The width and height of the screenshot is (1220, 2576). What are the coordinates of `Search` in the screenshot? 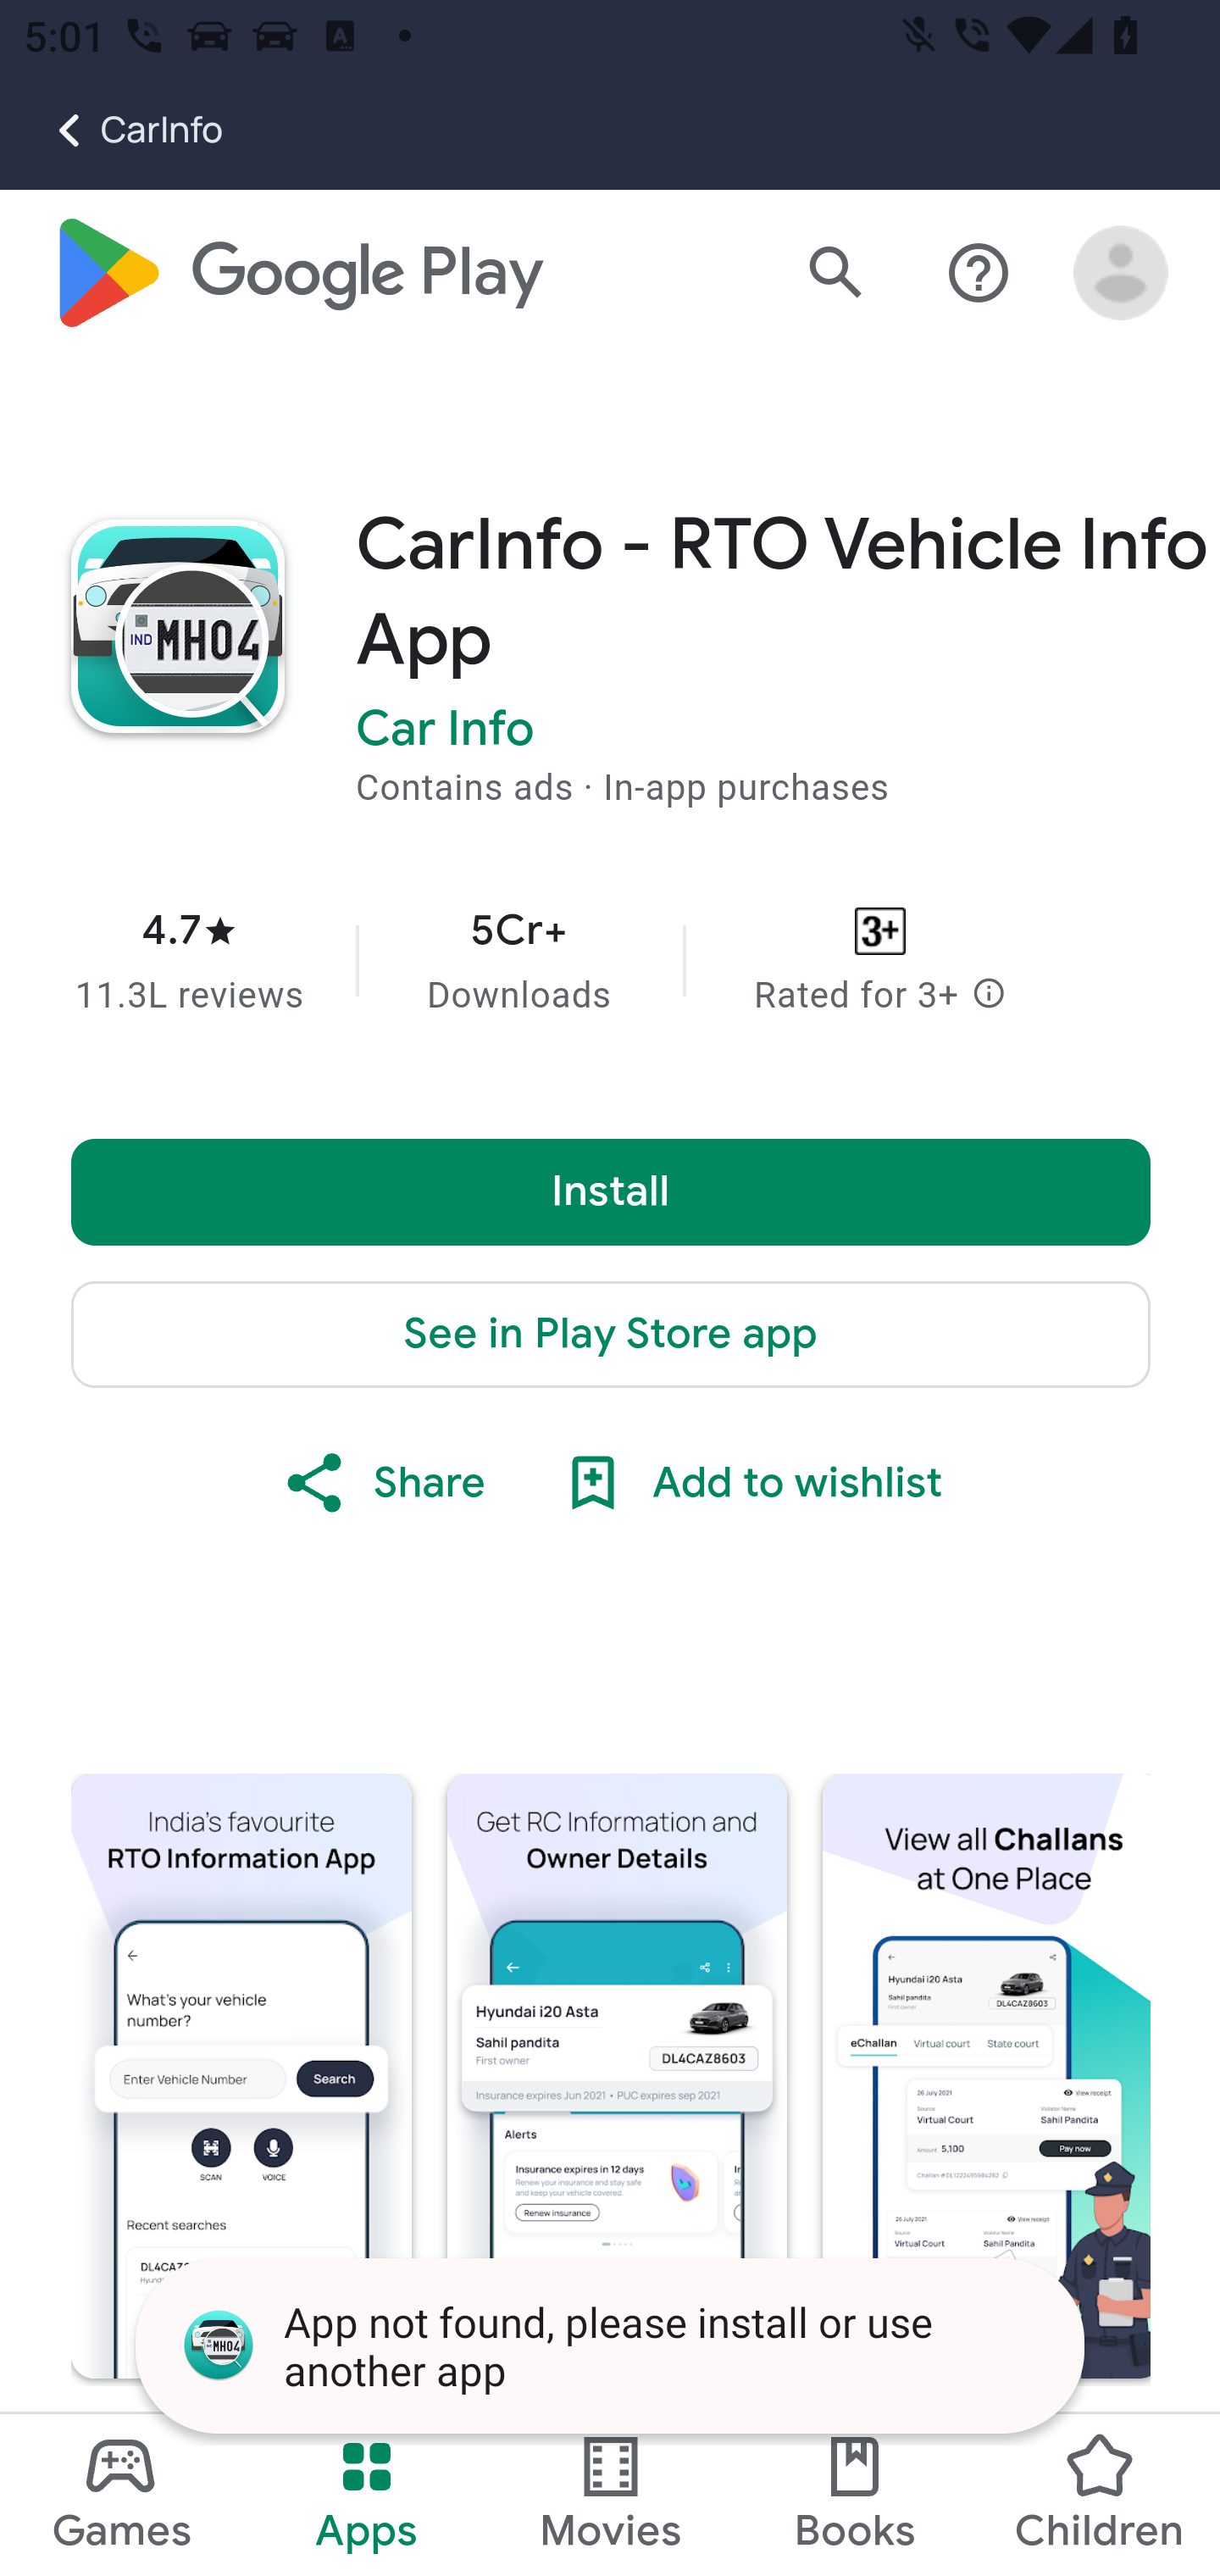 It's located at (835, 275).